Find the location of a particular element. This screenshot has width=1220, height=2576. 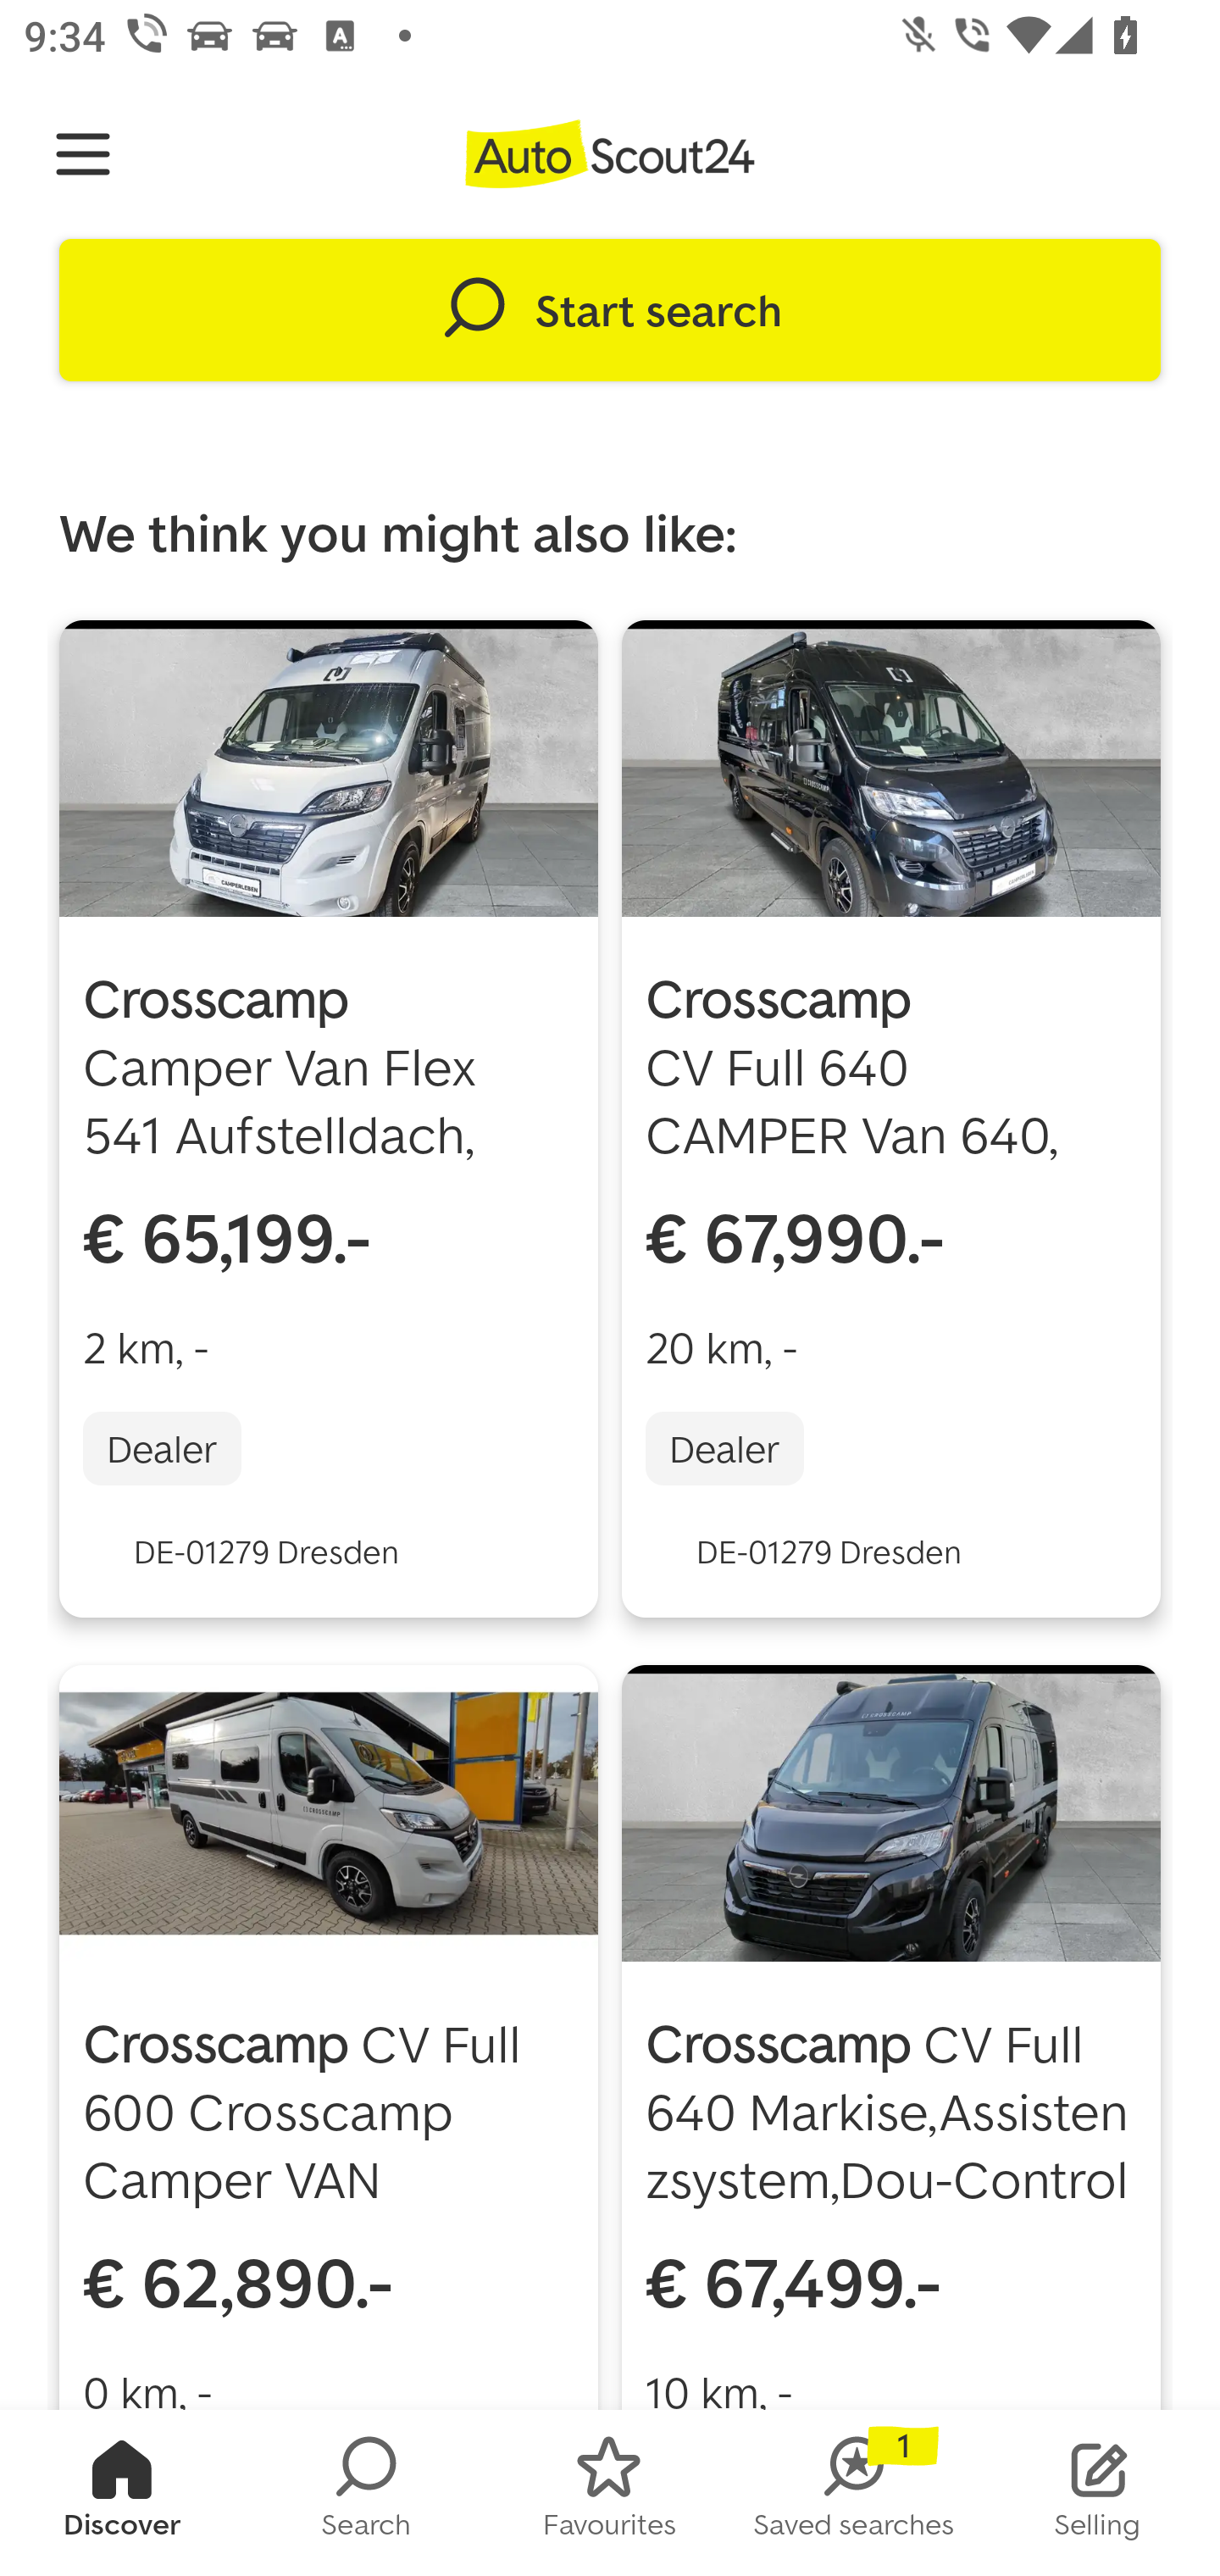

Navigate up is located at coordinates (83, 154).